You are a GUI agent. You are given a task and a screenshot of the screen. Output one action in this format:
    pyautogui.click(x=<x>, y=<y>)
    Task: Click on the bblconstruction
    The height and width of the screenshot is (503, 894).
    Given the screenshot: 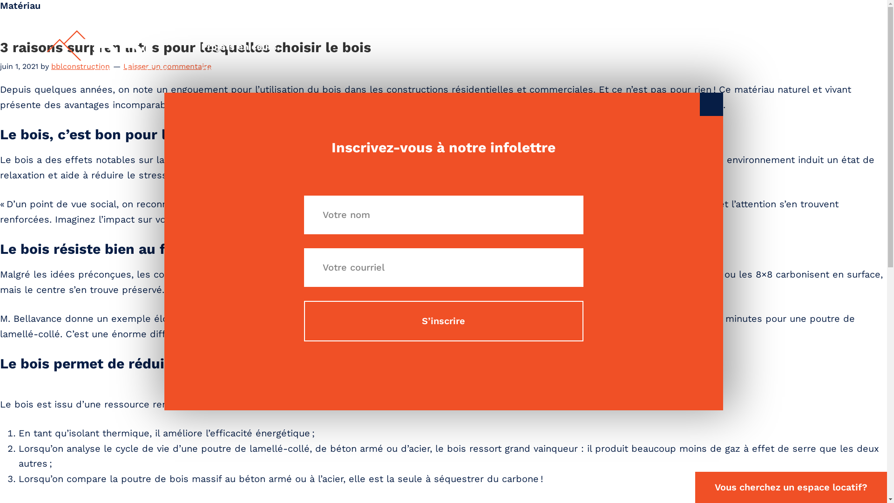 What is the action you would take?
    pyautogui.click(x=81, y=66)
    